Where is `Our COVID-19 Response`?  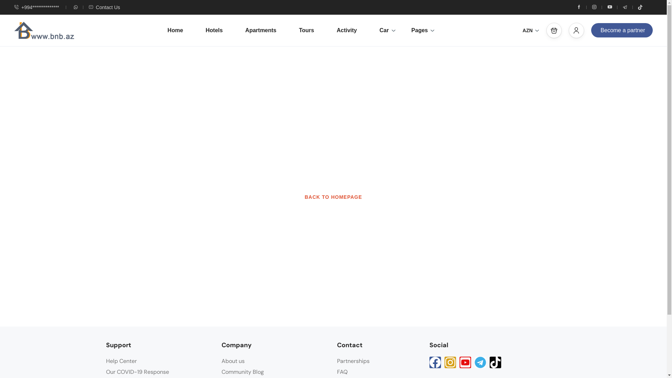 Our COVID-19 Response is located at coordinates (137, 372).